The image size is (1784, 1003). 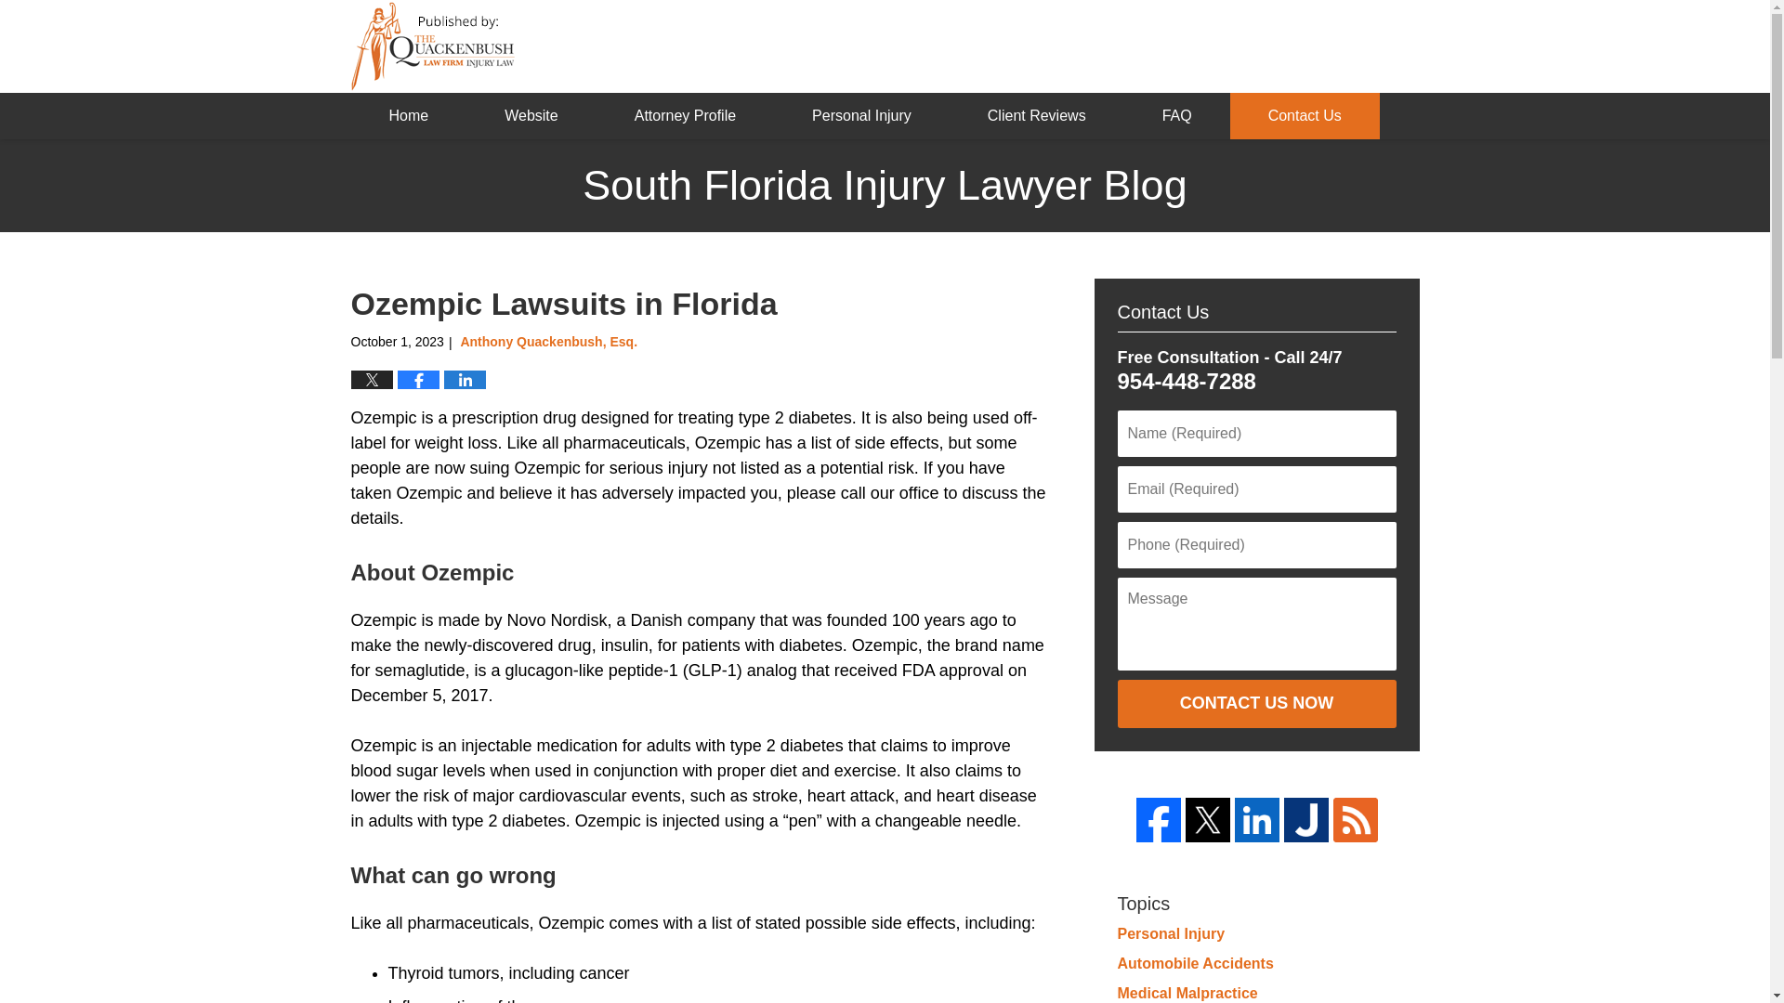 I want to click on Automobile Accidents, so click(x=1195, y=964).